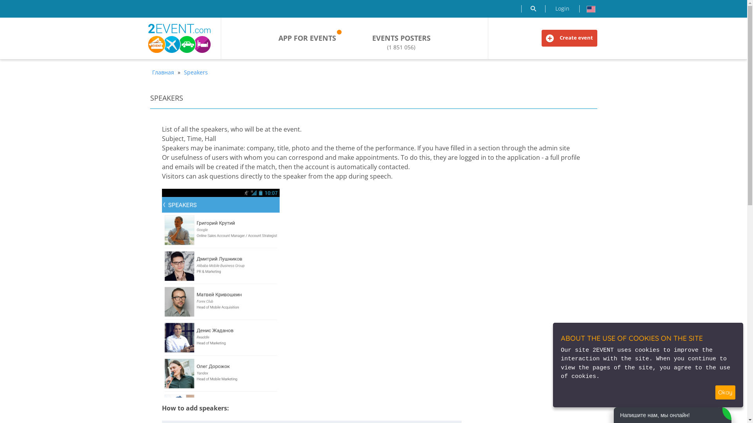 The image size is (753, 423). I want to click on Okay, so click(726, 392).